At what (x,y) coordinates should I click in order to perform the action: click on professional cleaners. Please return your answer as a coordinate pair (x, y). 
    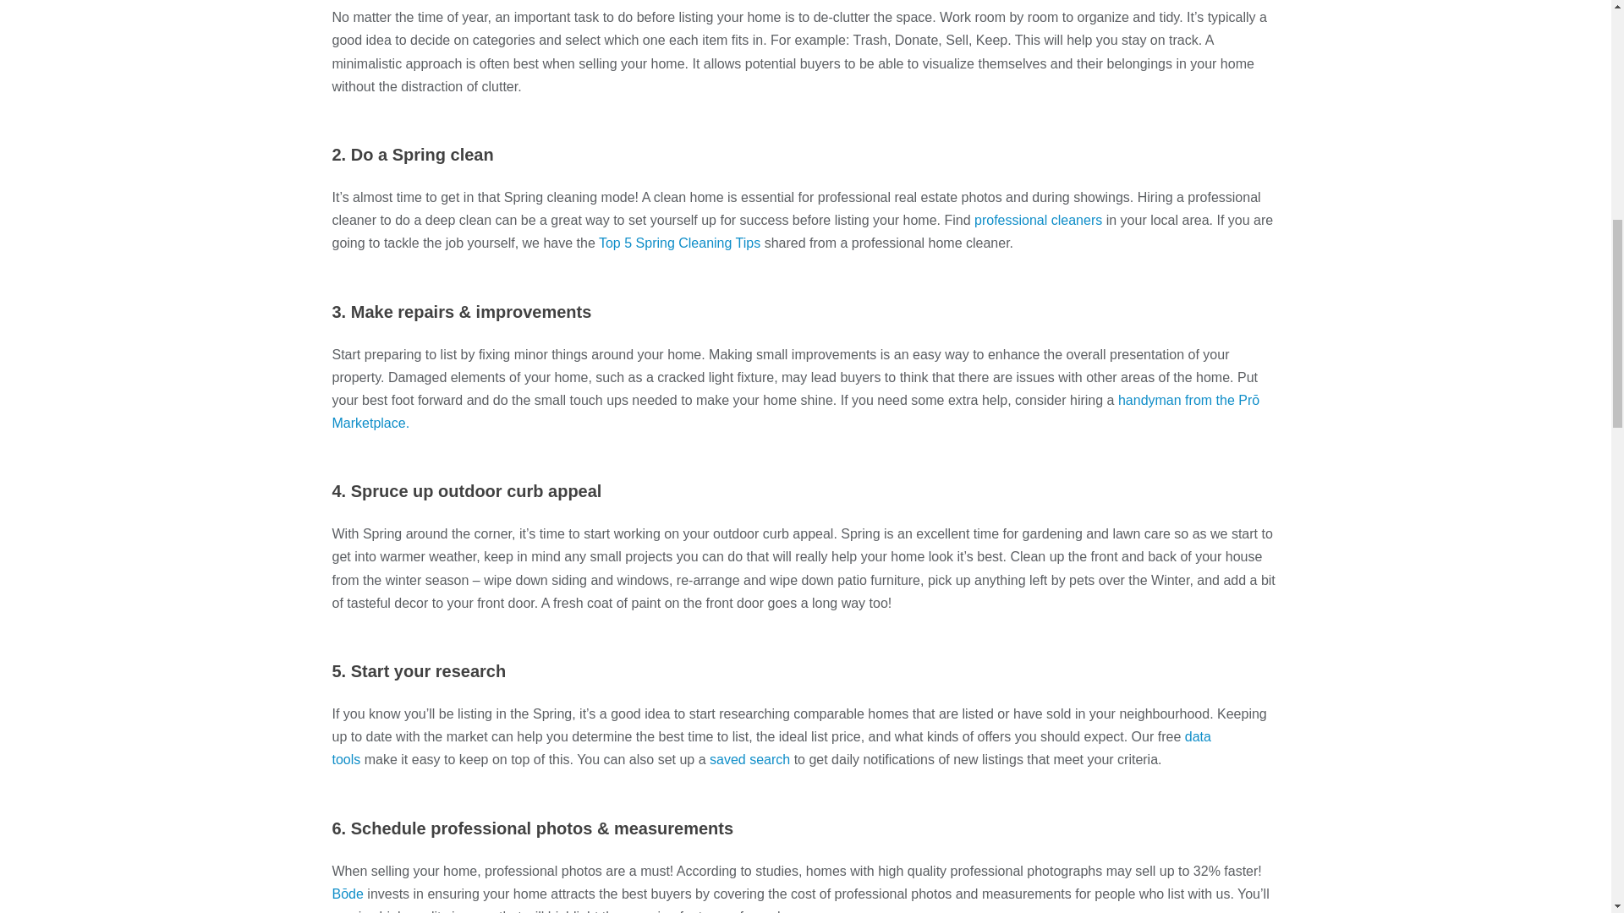
    Looking at the image, I should click on (1039, 220).